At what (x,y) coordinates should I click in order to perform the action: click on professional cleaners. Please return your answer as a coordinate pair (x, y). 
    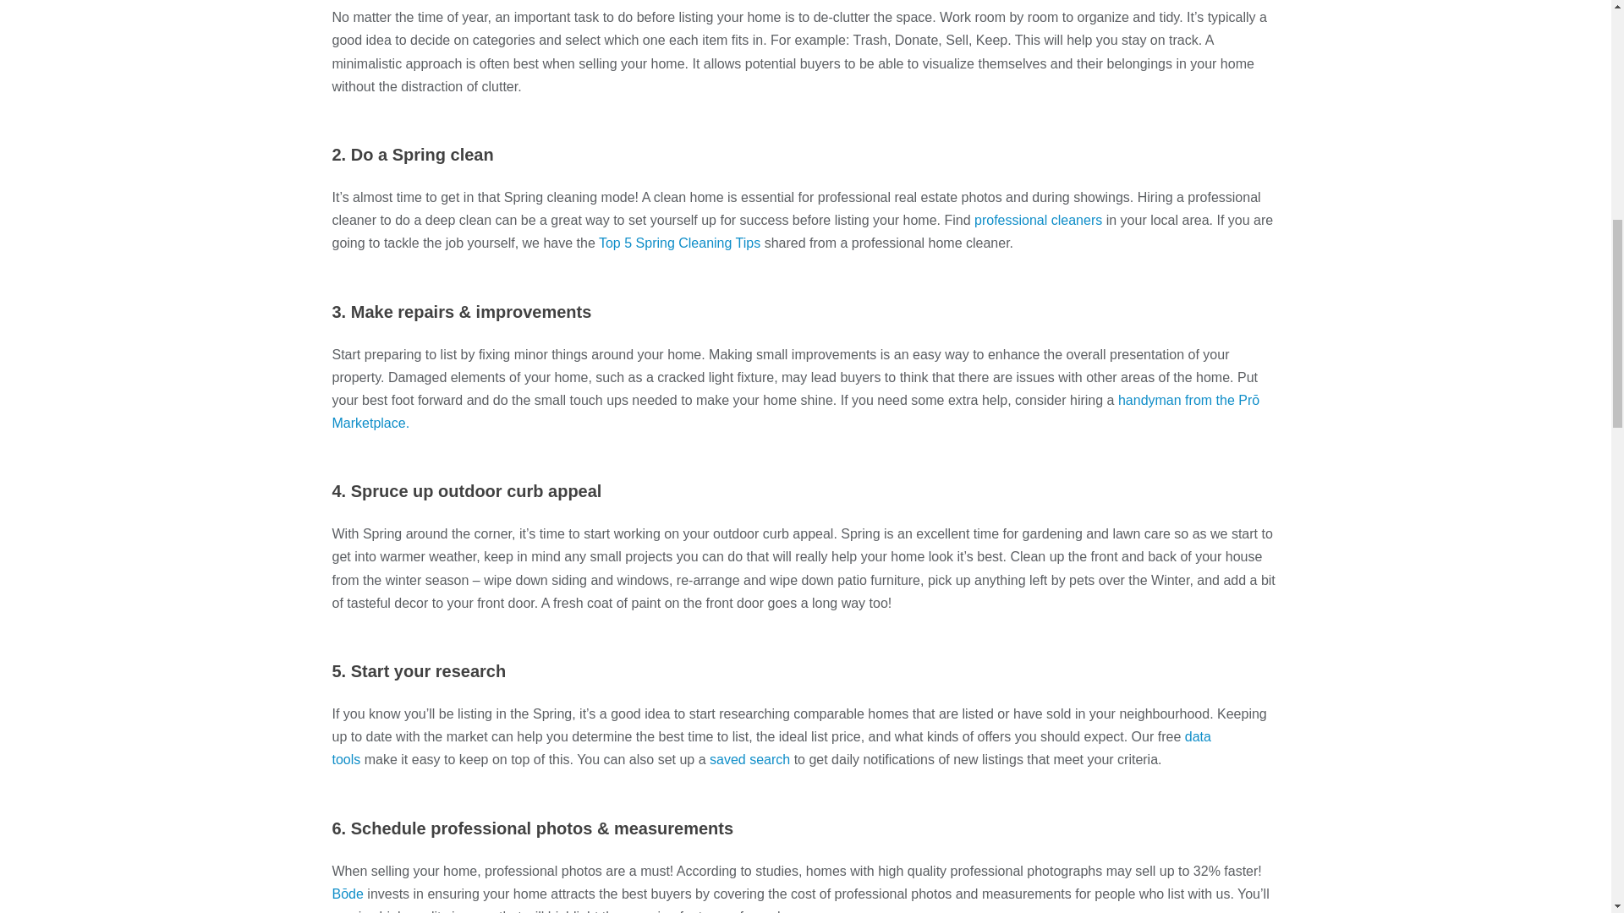
    Looking at the image, I should click on (1039, 220).